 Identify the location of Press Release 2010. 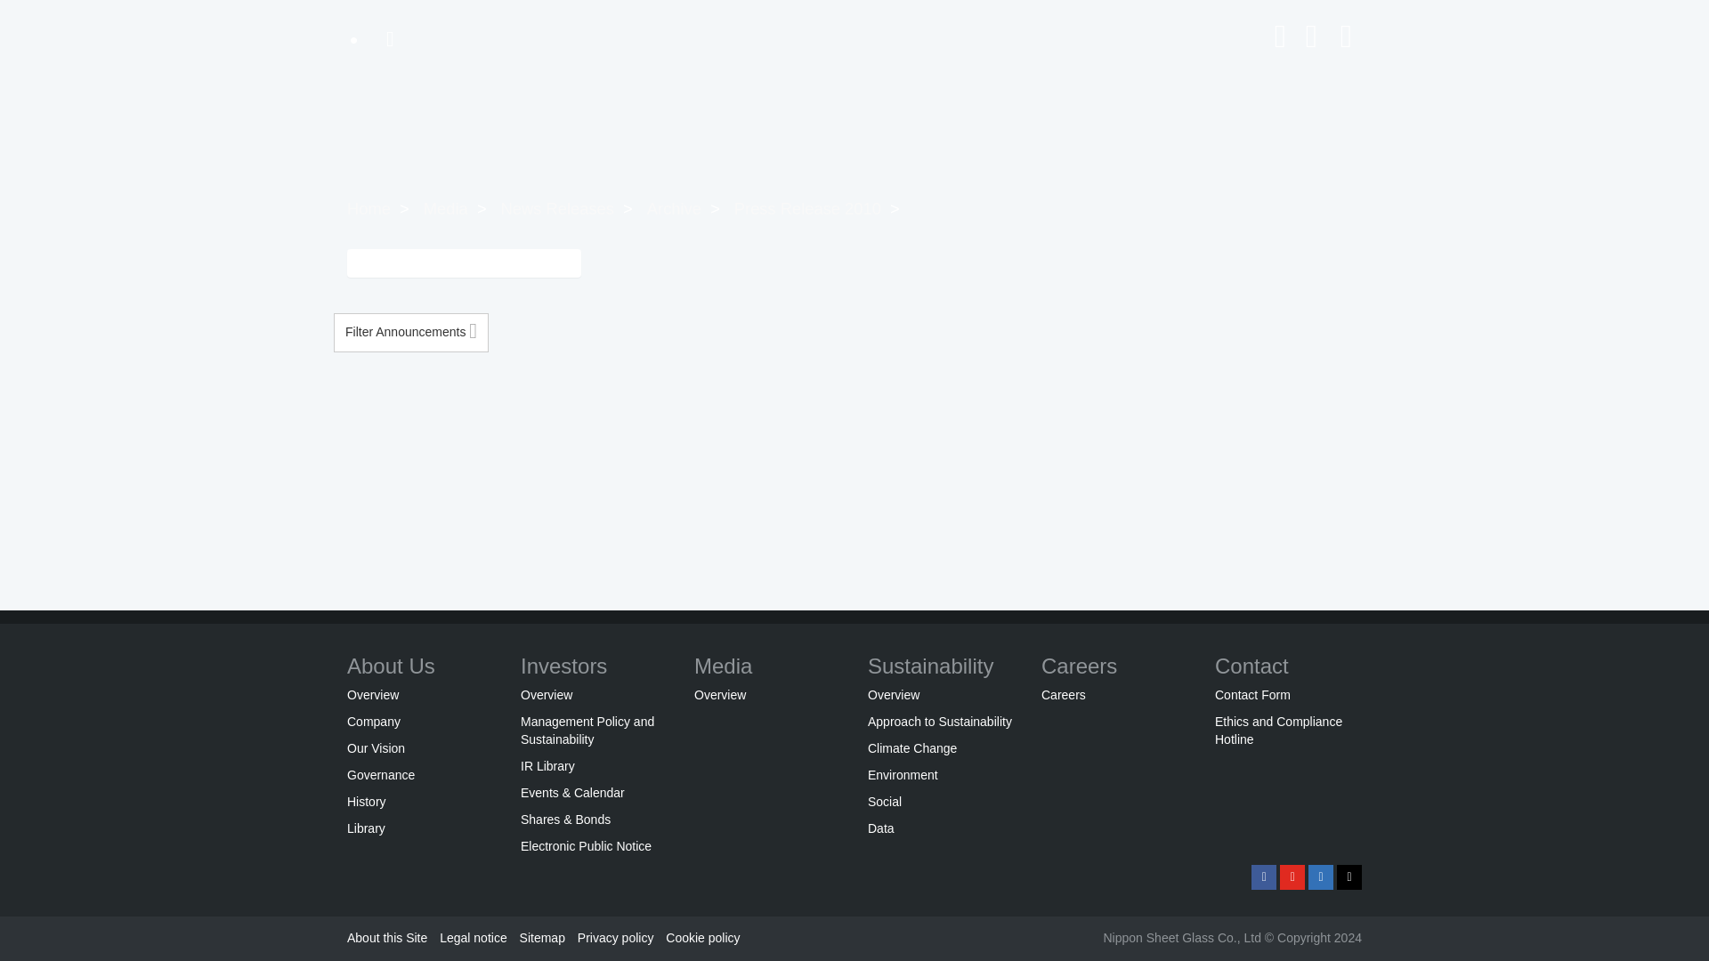
(808, 208).